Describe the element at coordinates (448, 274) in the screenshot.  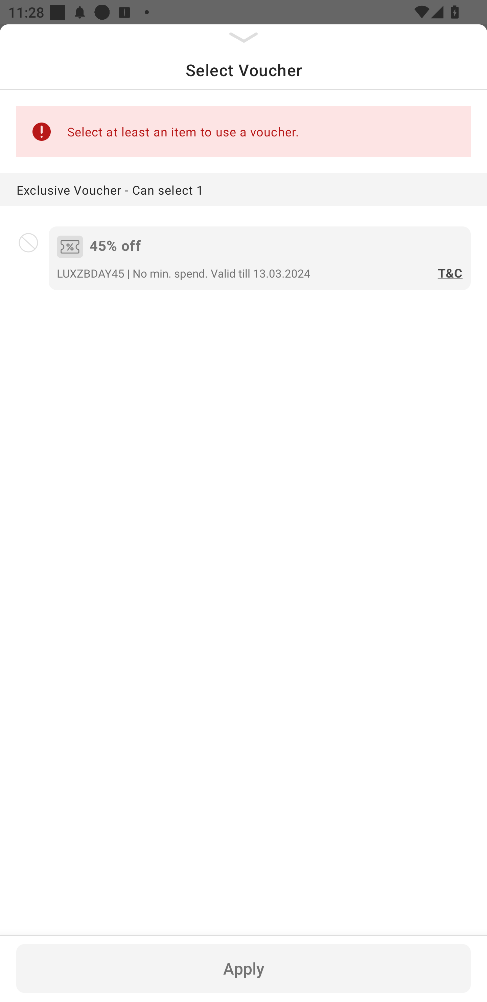
I see `T&C` at that location.